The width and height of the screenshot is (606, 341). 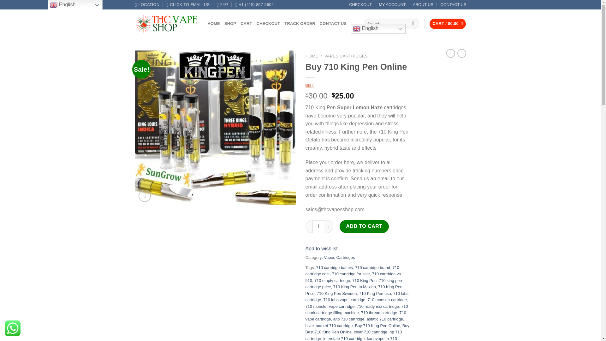 What do you see at coordinates (230, 23) in the screenshot?
I see `SHOP` at bounding box center [230, 23].